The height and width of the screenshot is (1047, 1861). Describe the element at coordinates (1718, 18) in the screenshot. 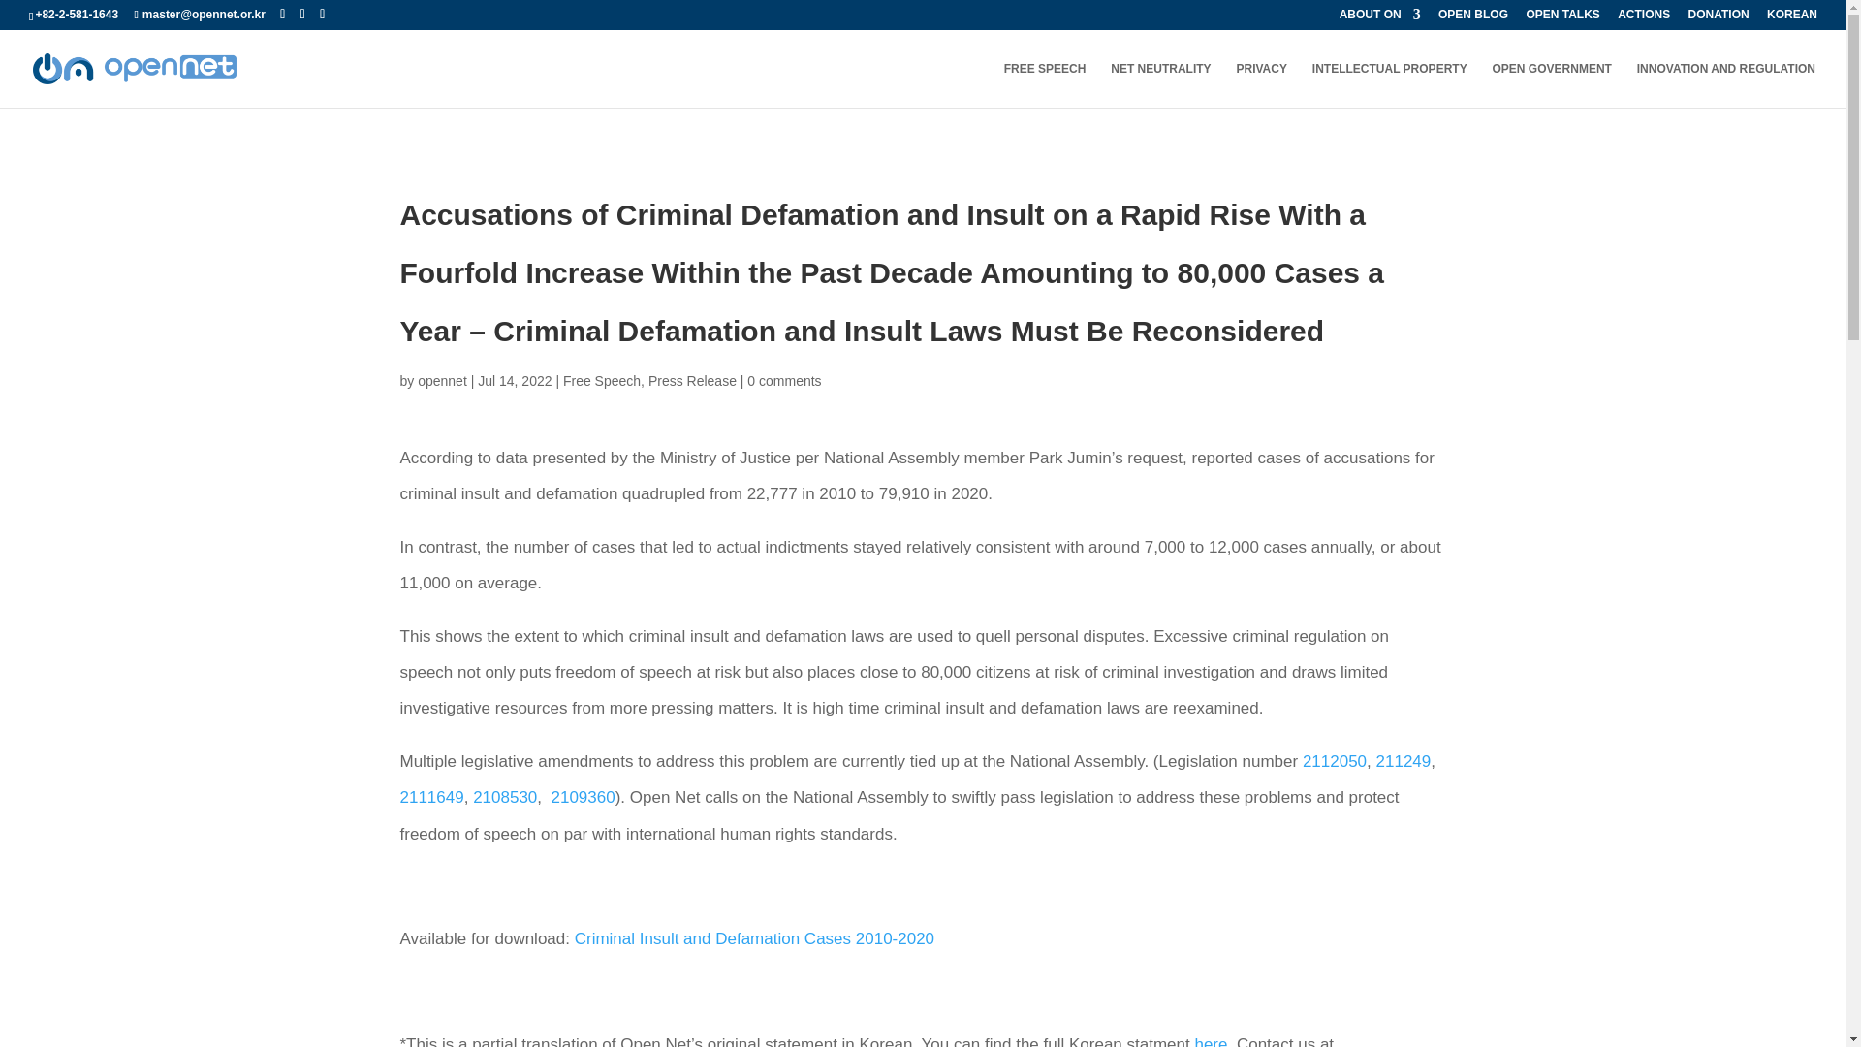

I see `DONATION` at that location.